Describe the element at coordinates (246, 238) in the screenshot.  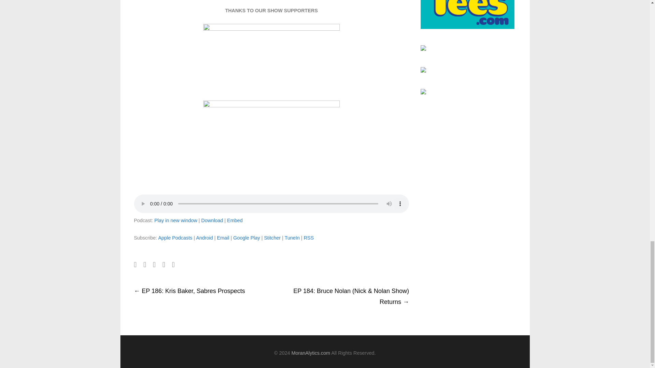
I see `Subscribe on Google Play` at that location.